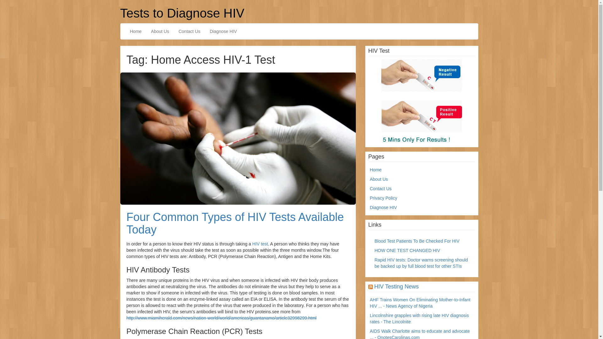 The height and width of the screenshot is (339, 603). What do you see at coordinates (383, 207) in the screenshot?
I see `Diagnose HIV` at bounding box center [383, 207].